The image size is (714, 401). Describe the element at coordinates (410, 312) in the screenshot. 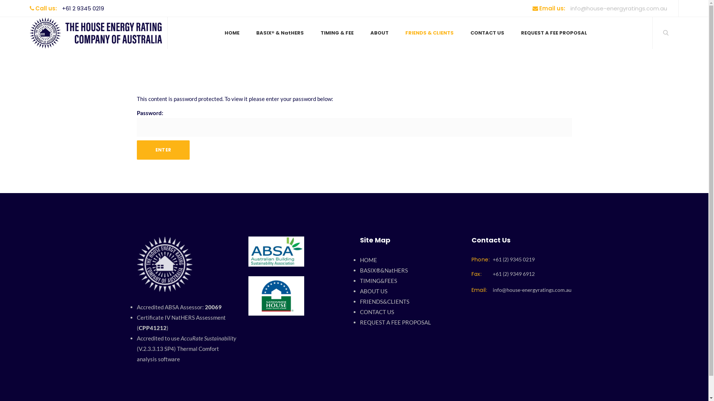

I see `CONTACT US` at that location.